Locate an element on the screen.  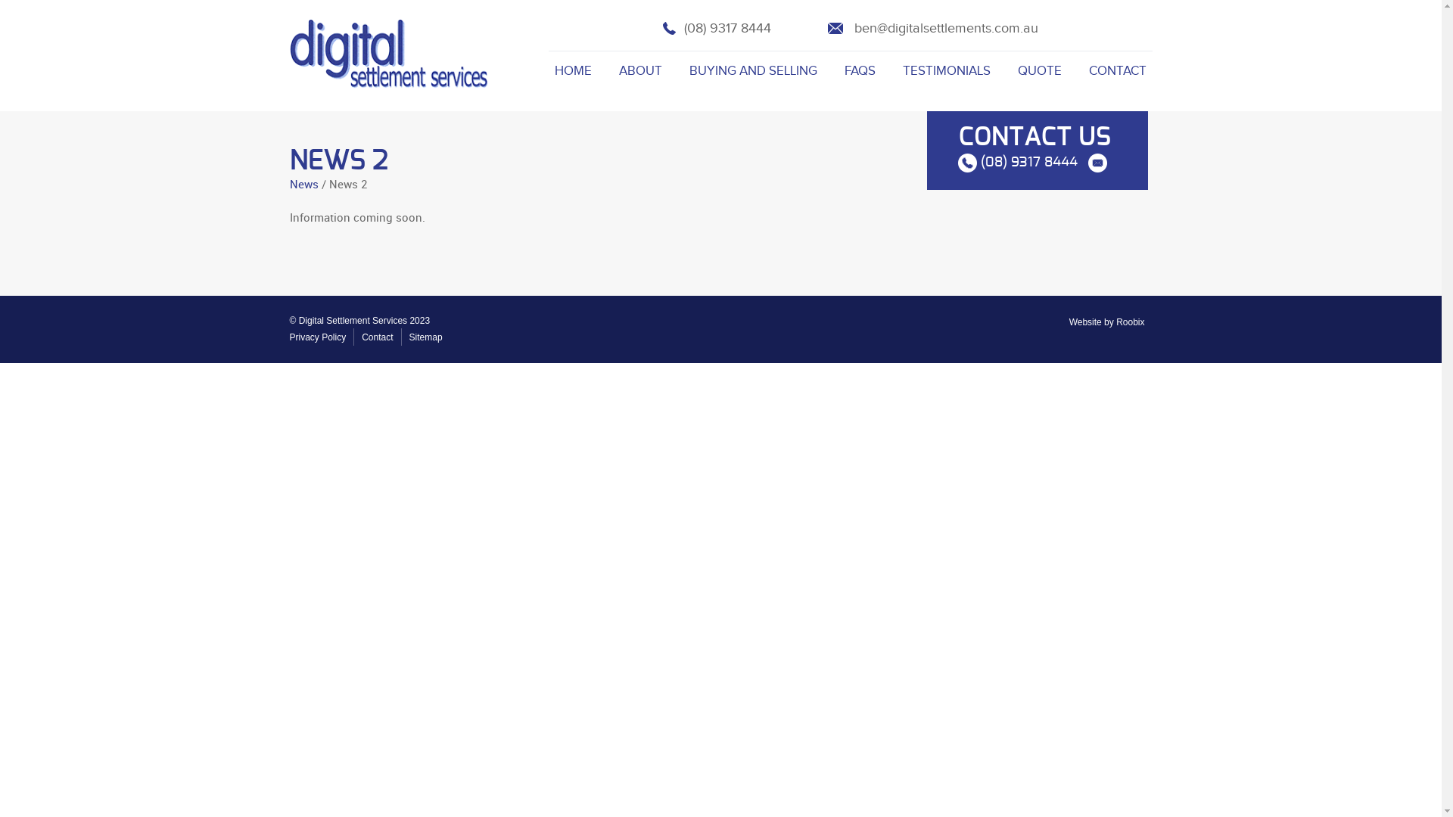
Roobix is located at coordinates (1131, 322).